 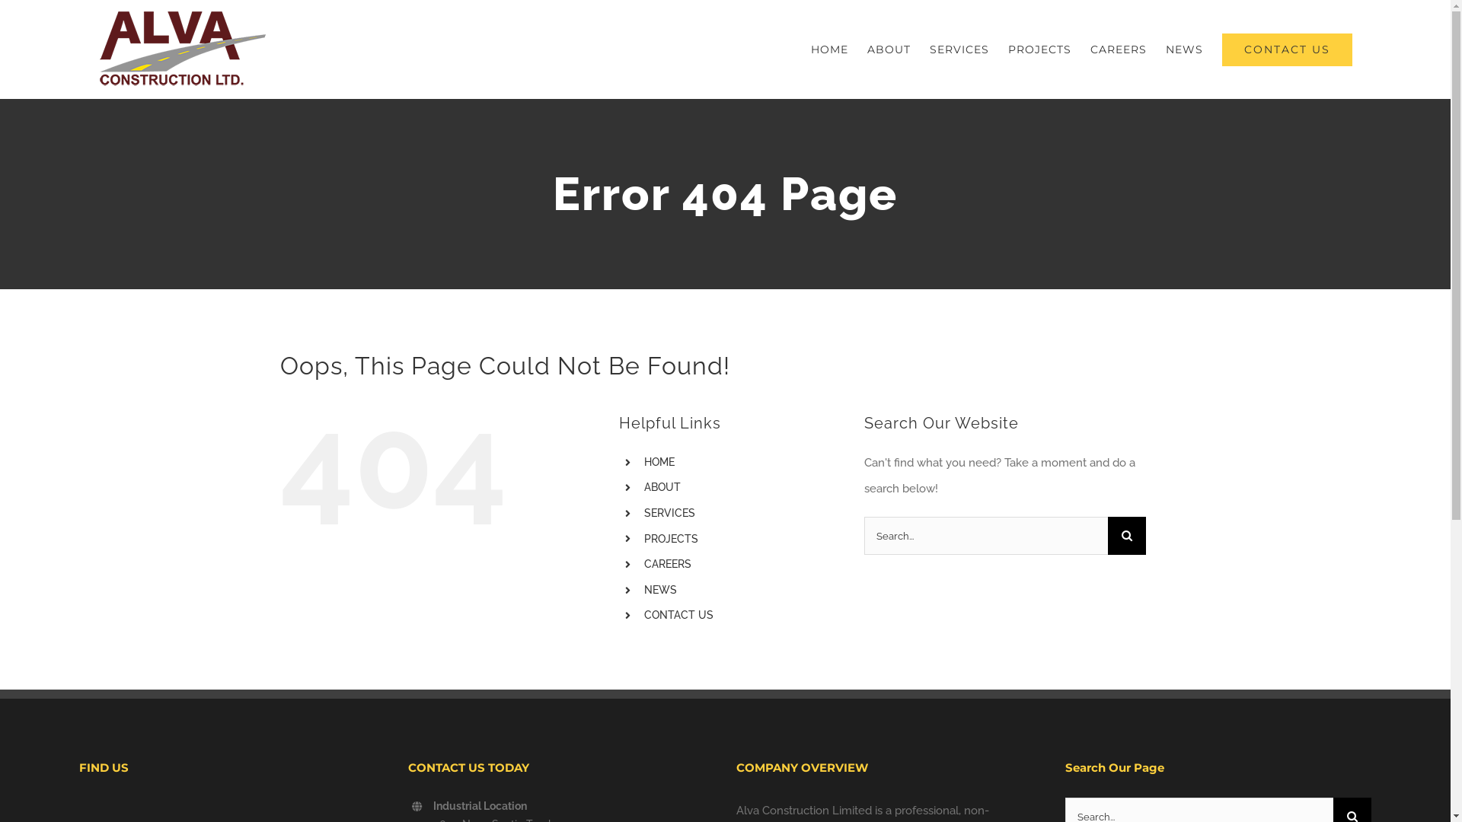 What do you see at coordinates (672, 539) in the screenshot?
I see `PROJECTS` at bounding box center [672, 539].